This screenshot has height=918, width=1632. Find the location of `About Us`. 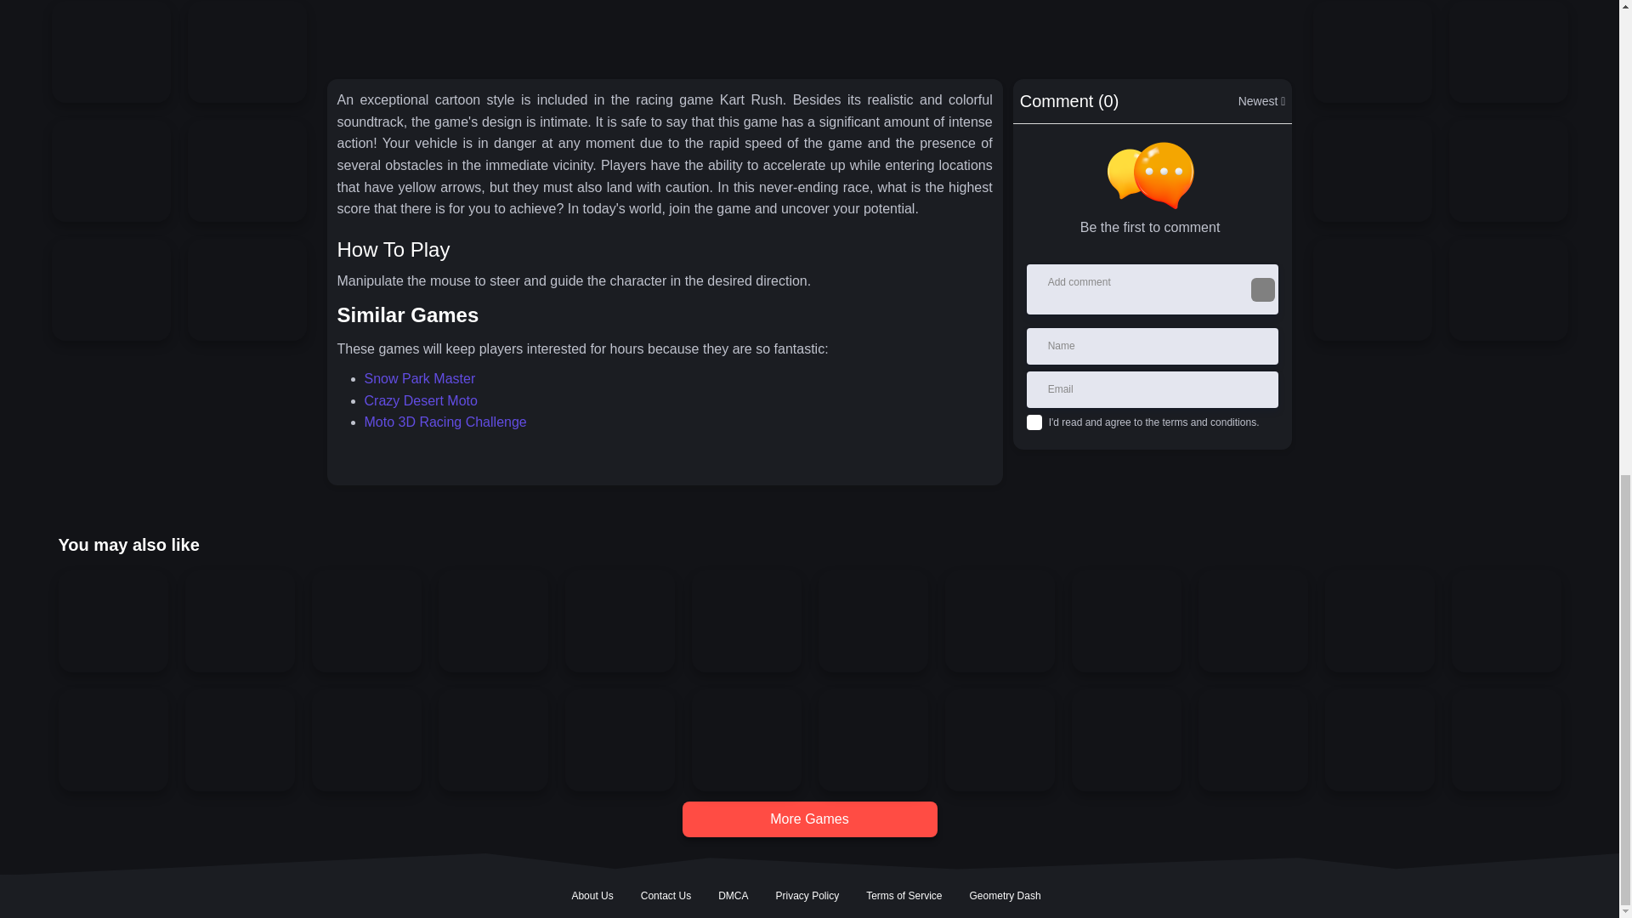

About Us is located at coordinates (592, 896).